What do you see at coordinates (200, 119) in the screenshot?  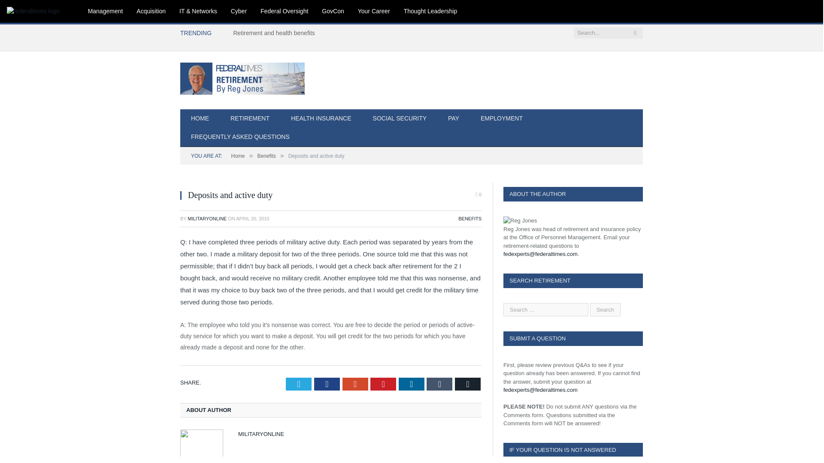 I see `HOME` at bounding box center [200, 119].